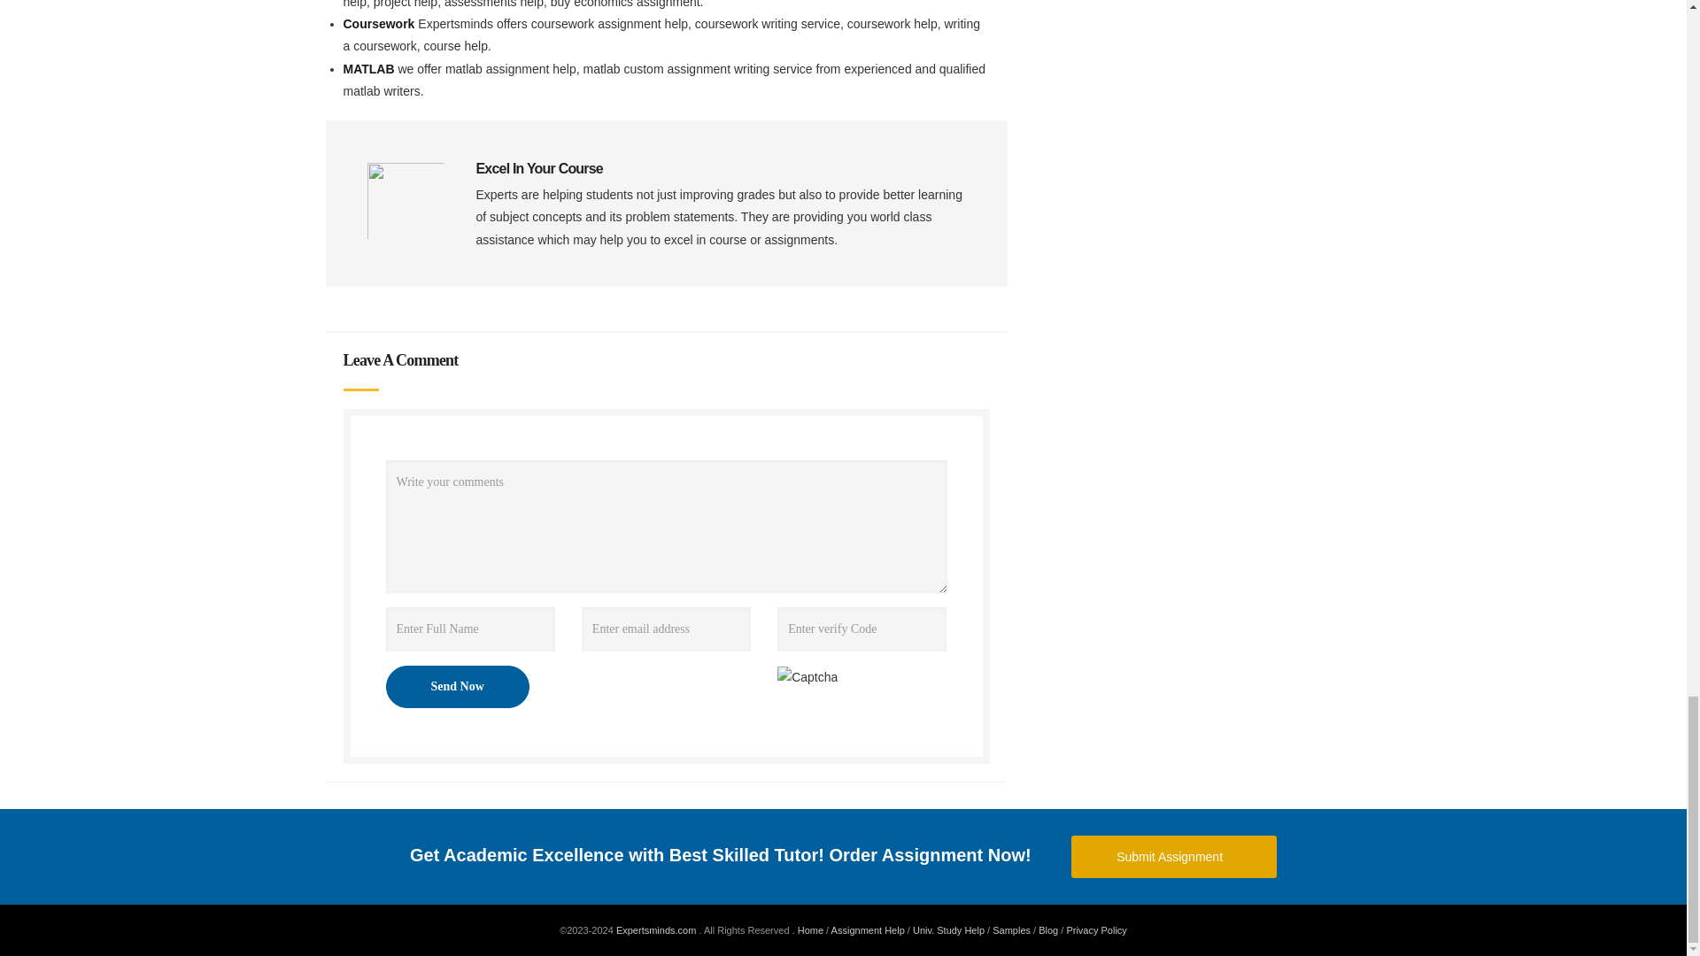 The height and width of the screenshot is (956, 1700). Describe the element at coordinates (381, 23) in the screenshot. I see `Coursework` at that location.